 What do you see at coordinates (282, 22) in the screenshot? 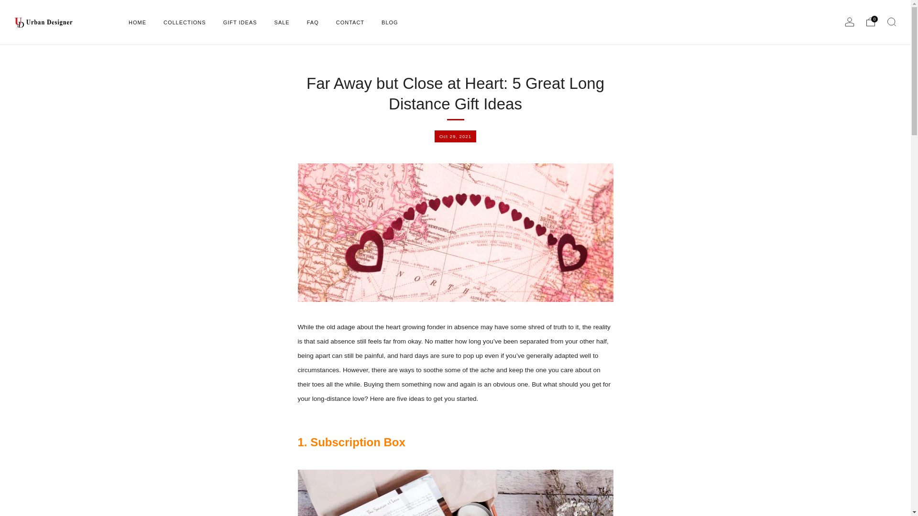
I see `SALE` at bounding box center [282, 22].